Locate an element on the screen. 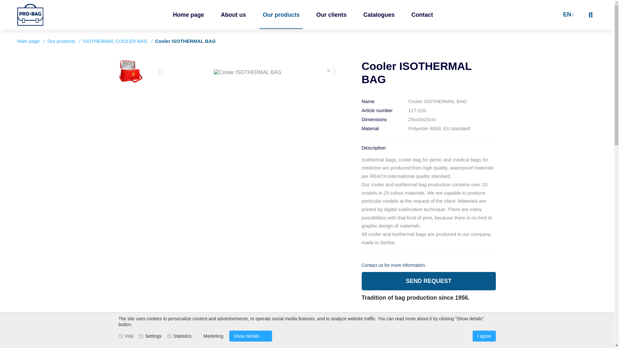  SEND REQUEST is located at coordinates (428, 281).